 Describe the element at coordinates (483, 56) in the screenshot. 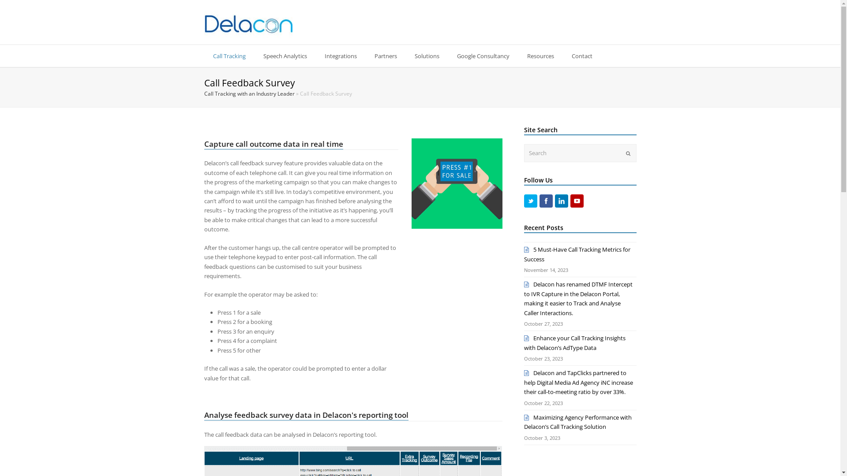

I see `Google Consultancy` at that location.